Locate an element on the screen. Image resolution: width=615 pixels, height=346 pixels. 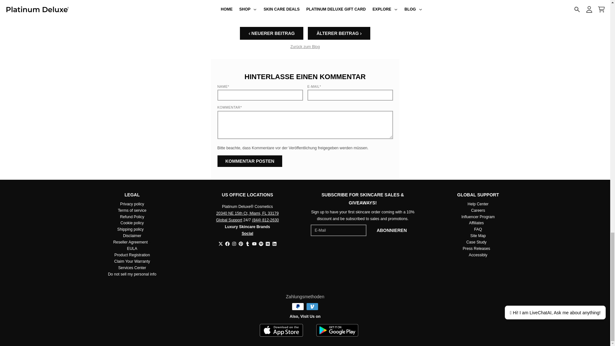
Kommentar posten is located at coordinates (250, 161).